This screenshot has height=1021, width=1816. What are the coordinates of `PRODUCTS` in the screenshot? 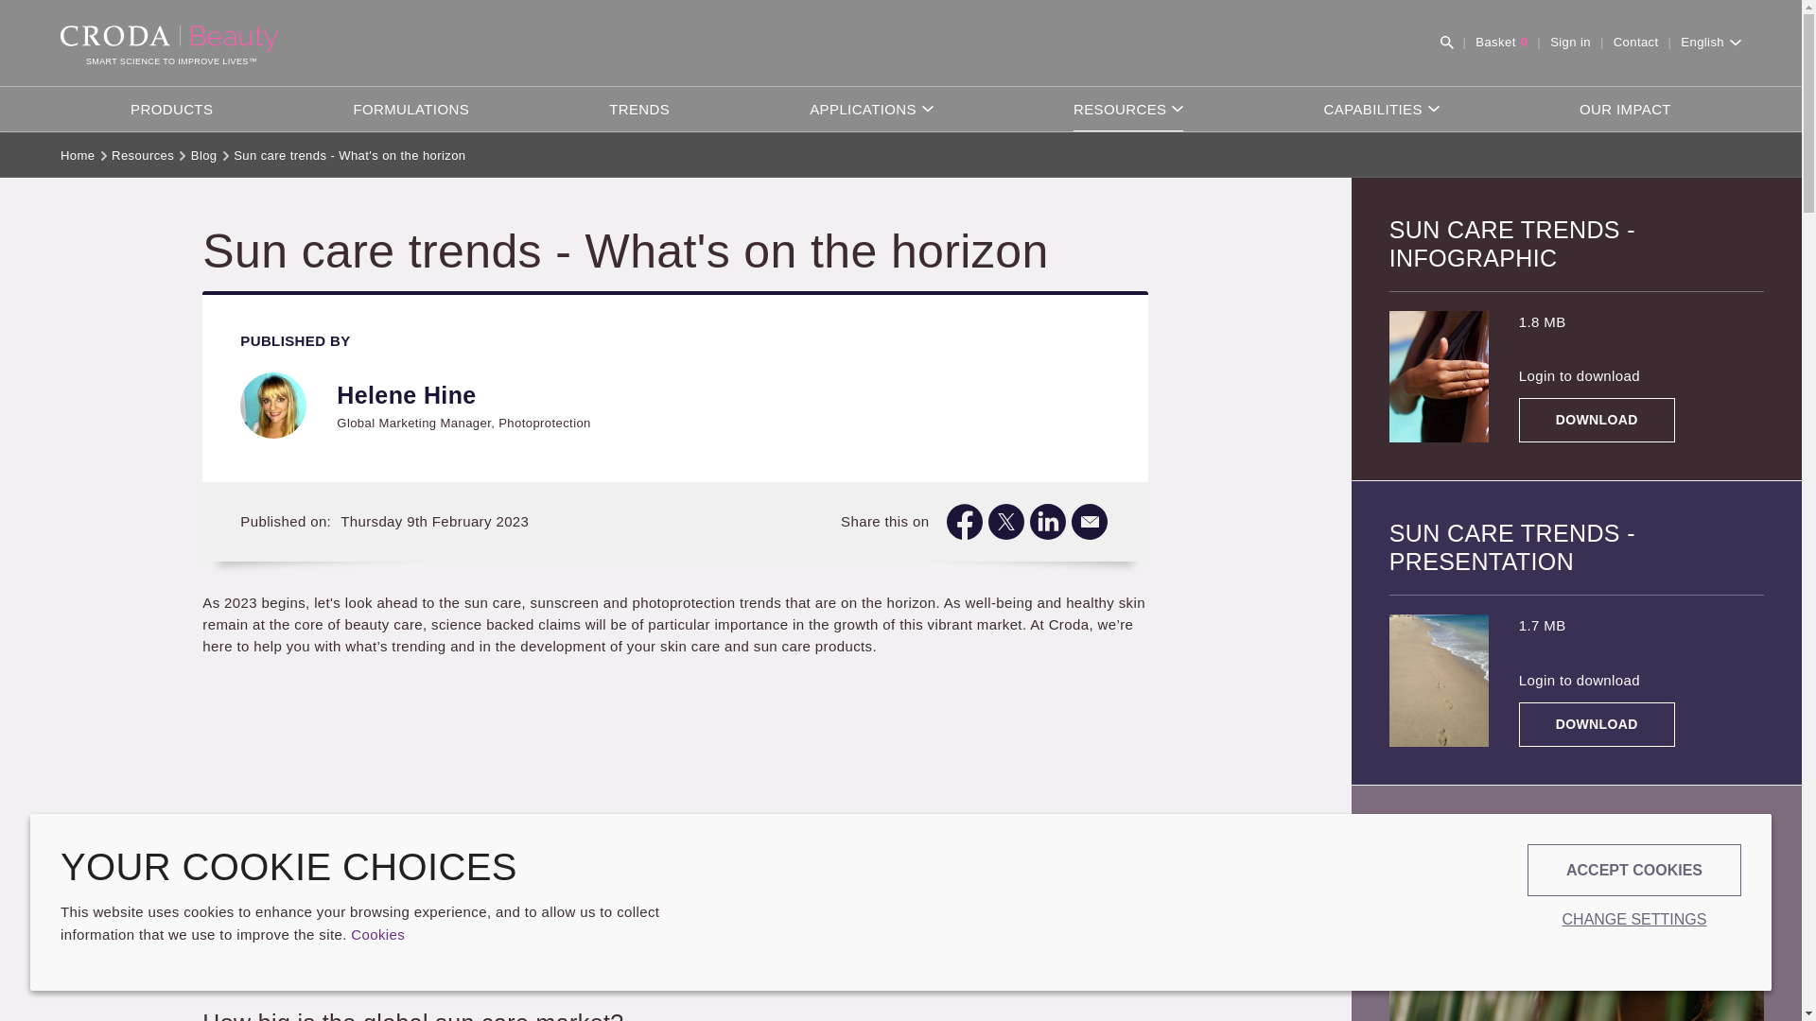 It's located at (639, 109).